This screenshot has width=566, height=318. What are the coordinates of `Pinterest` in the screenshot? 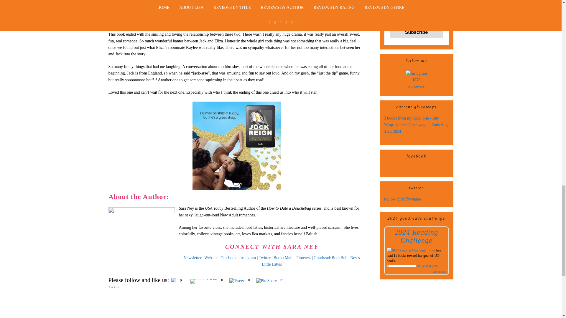 It's located at (303, 126).